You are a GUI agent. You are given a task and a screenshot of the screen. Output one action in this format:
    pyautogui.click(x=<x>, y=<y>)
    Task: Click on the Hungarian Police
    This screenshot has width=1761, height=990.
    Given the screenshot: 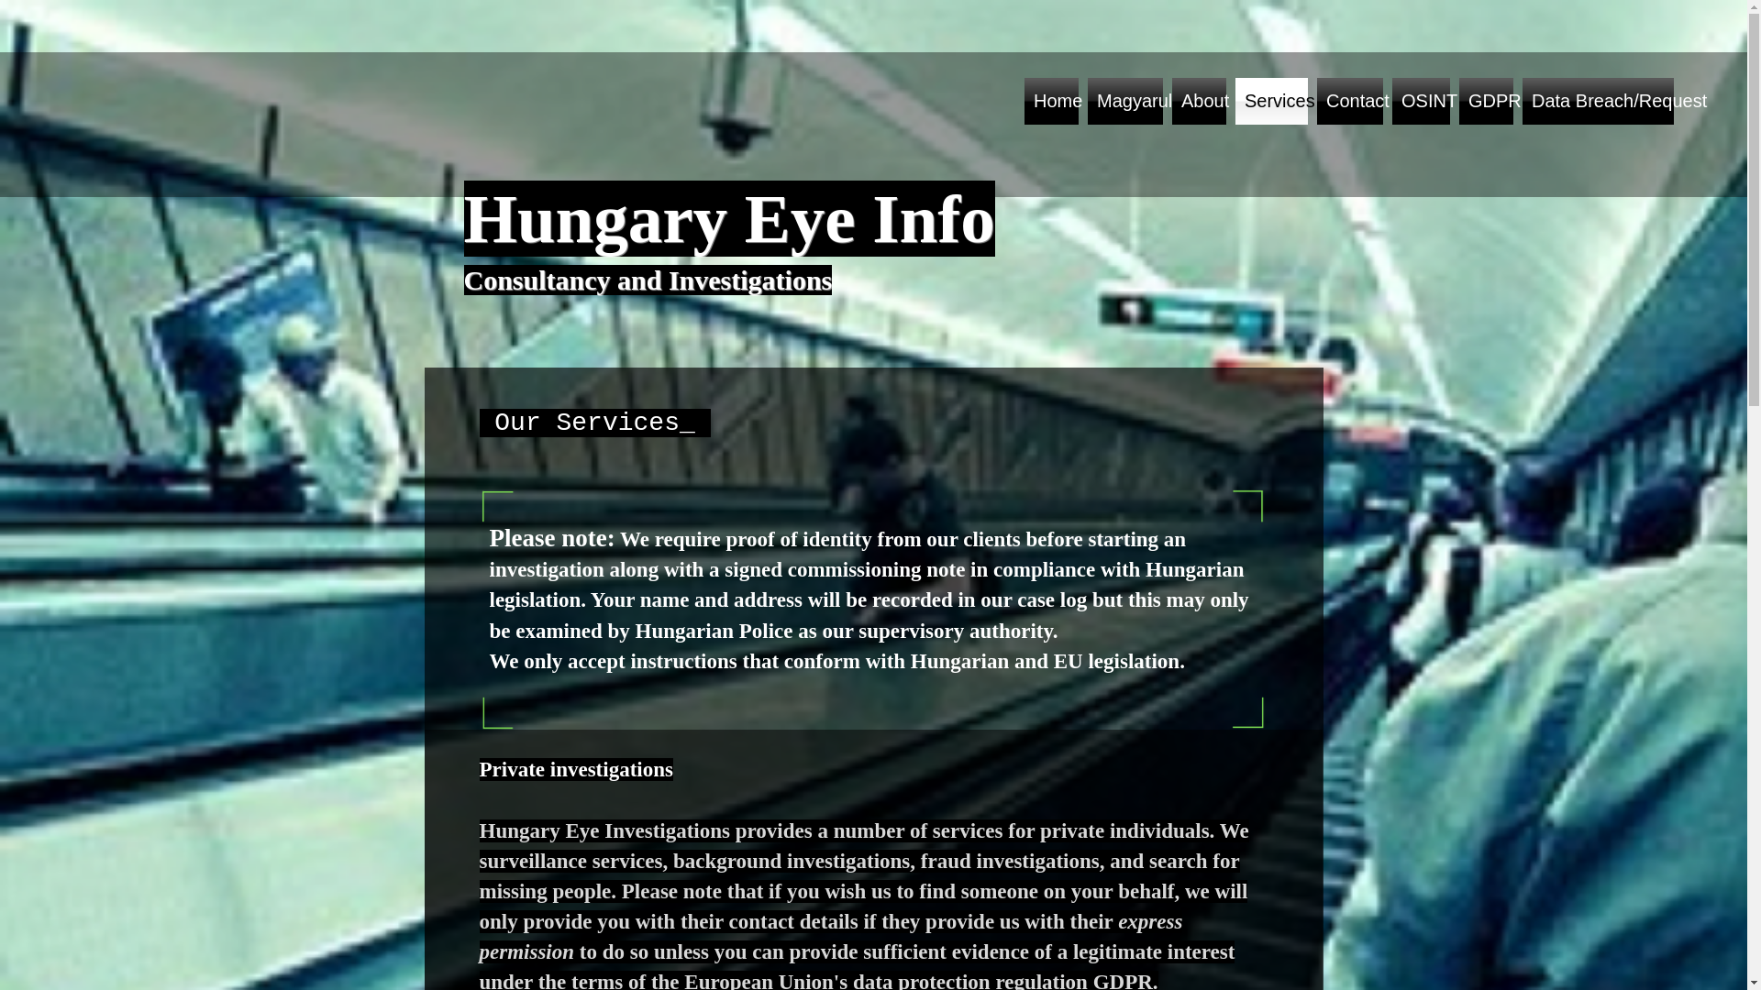 What is the action you would take?
    pyautogui.click(x=717, y=631)
    